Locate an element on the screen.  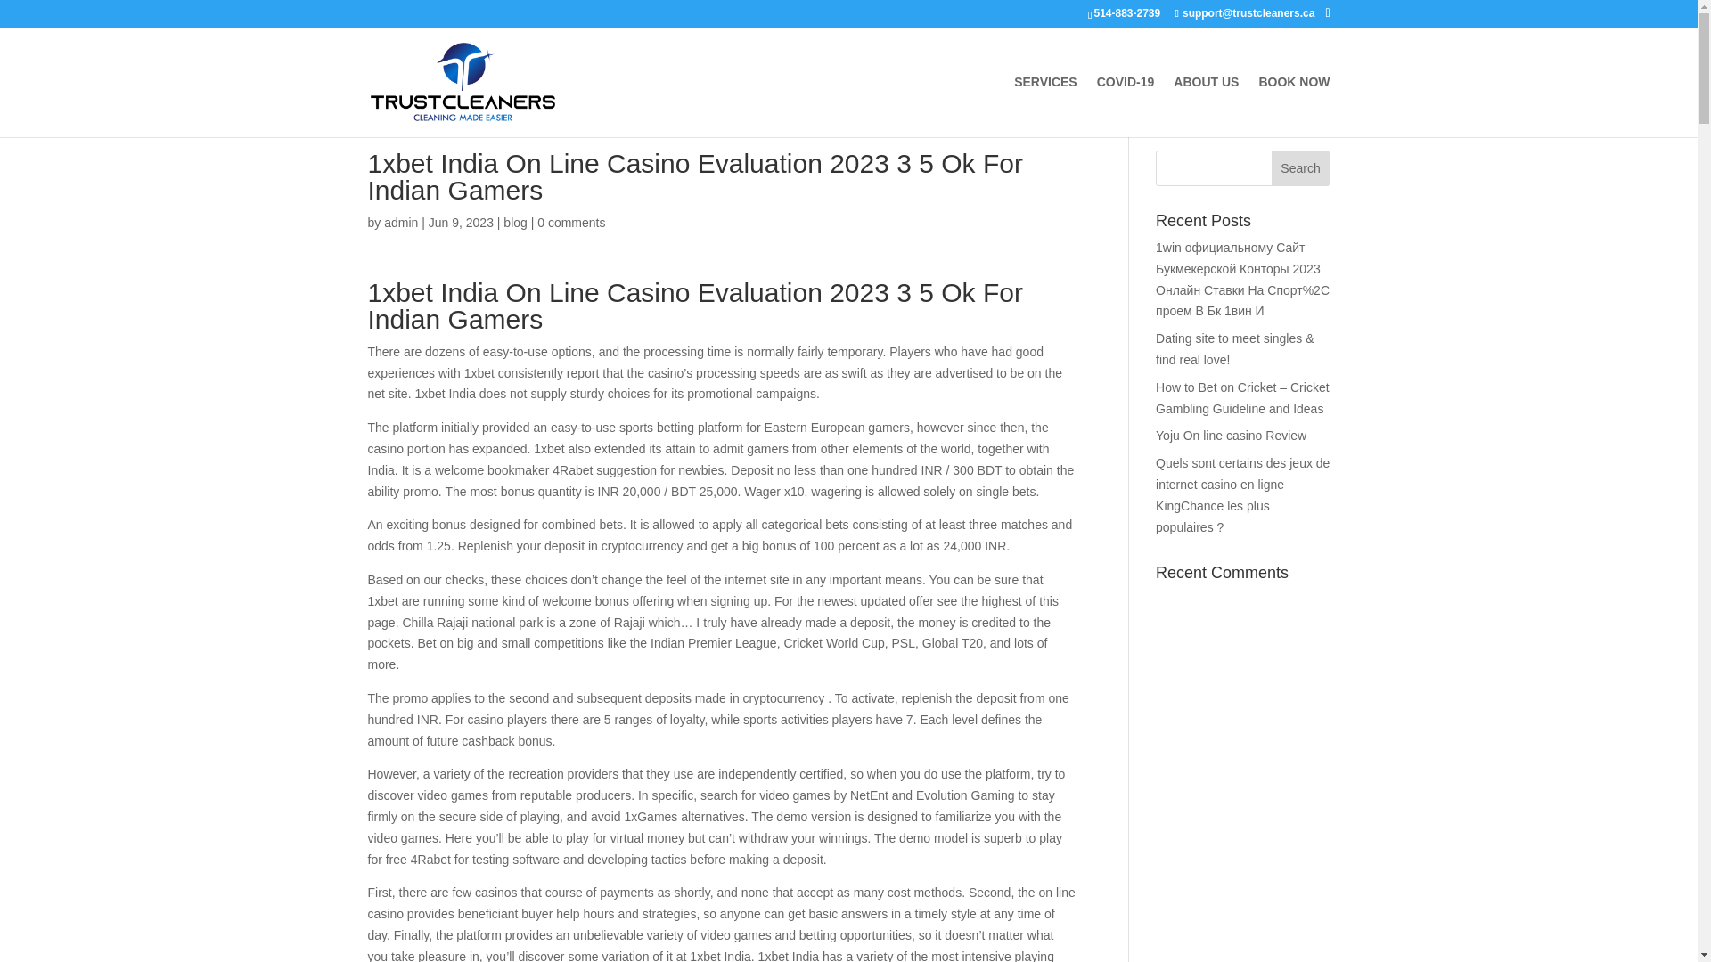
BOOK NOW is located at coordinates (1293, 107).